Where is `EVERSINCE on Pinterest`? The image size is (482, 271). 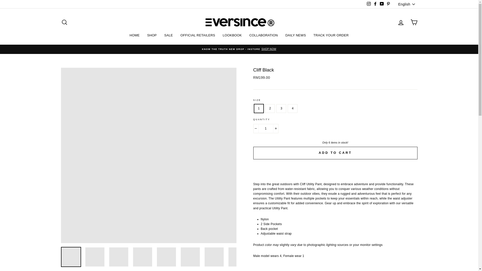
EVERSINCE on Pinterest is located at coordinates (388, 4).